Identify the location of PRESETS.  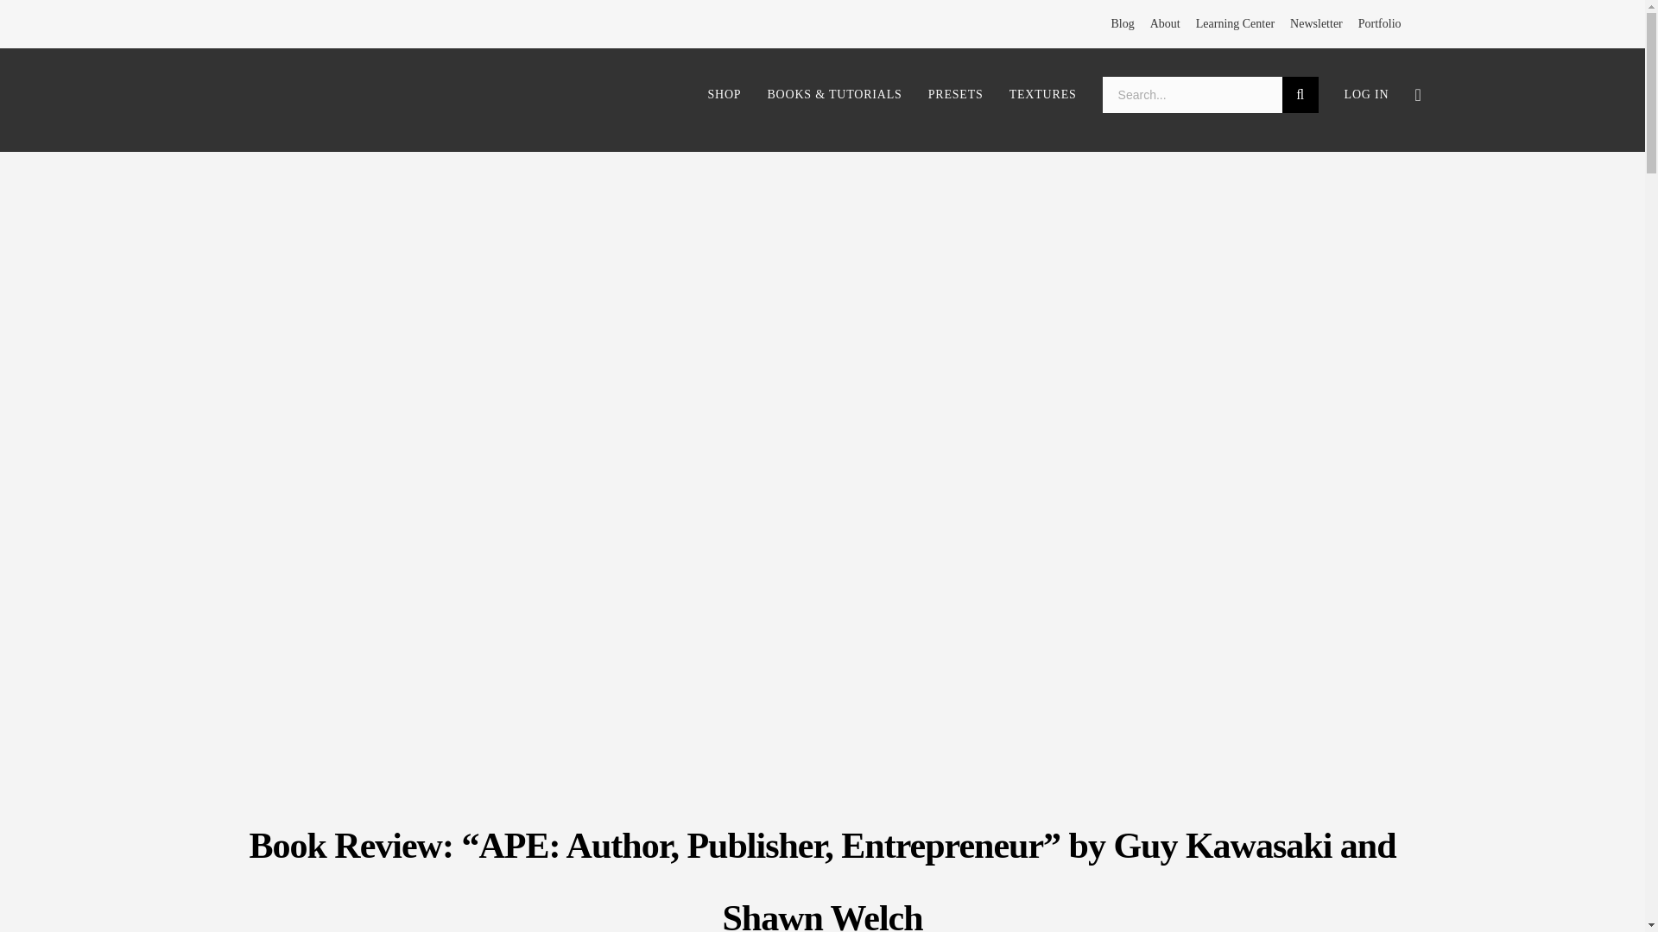
(955, 96).